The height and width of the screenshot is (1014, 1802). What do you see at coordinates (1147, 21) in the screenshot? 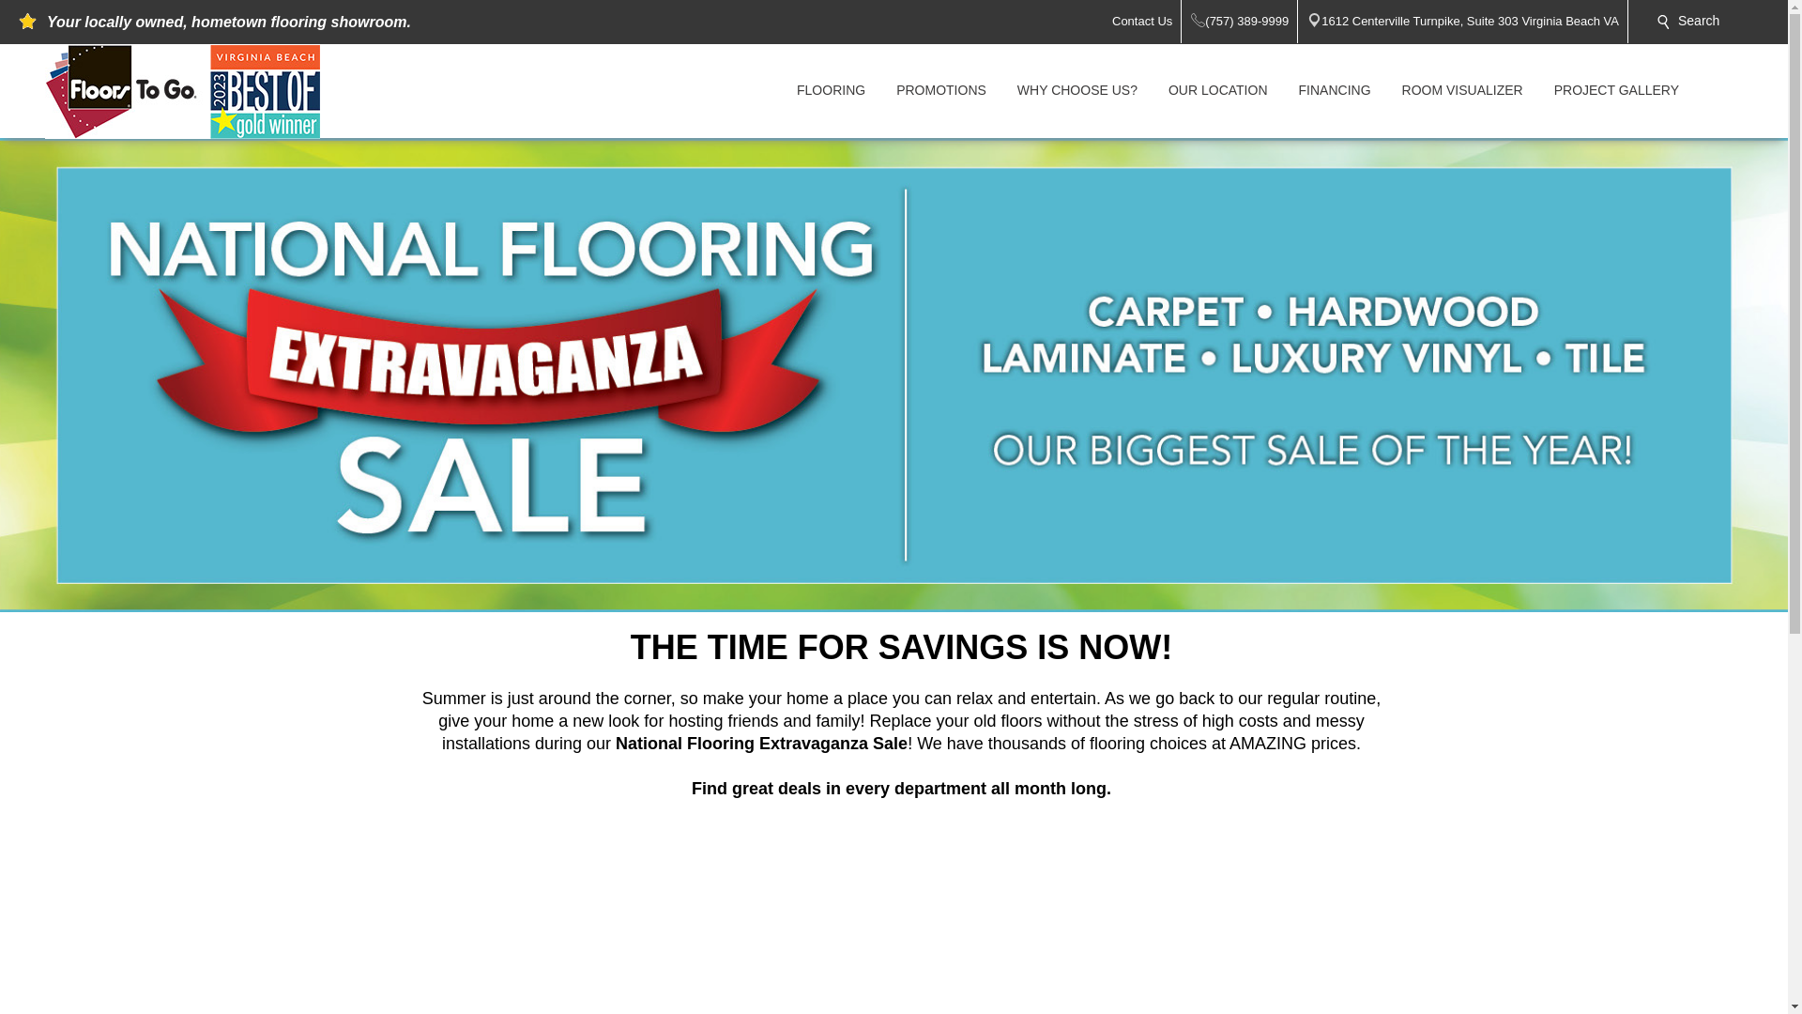
I see `Contact Us` at bounding box center [1147, 21].